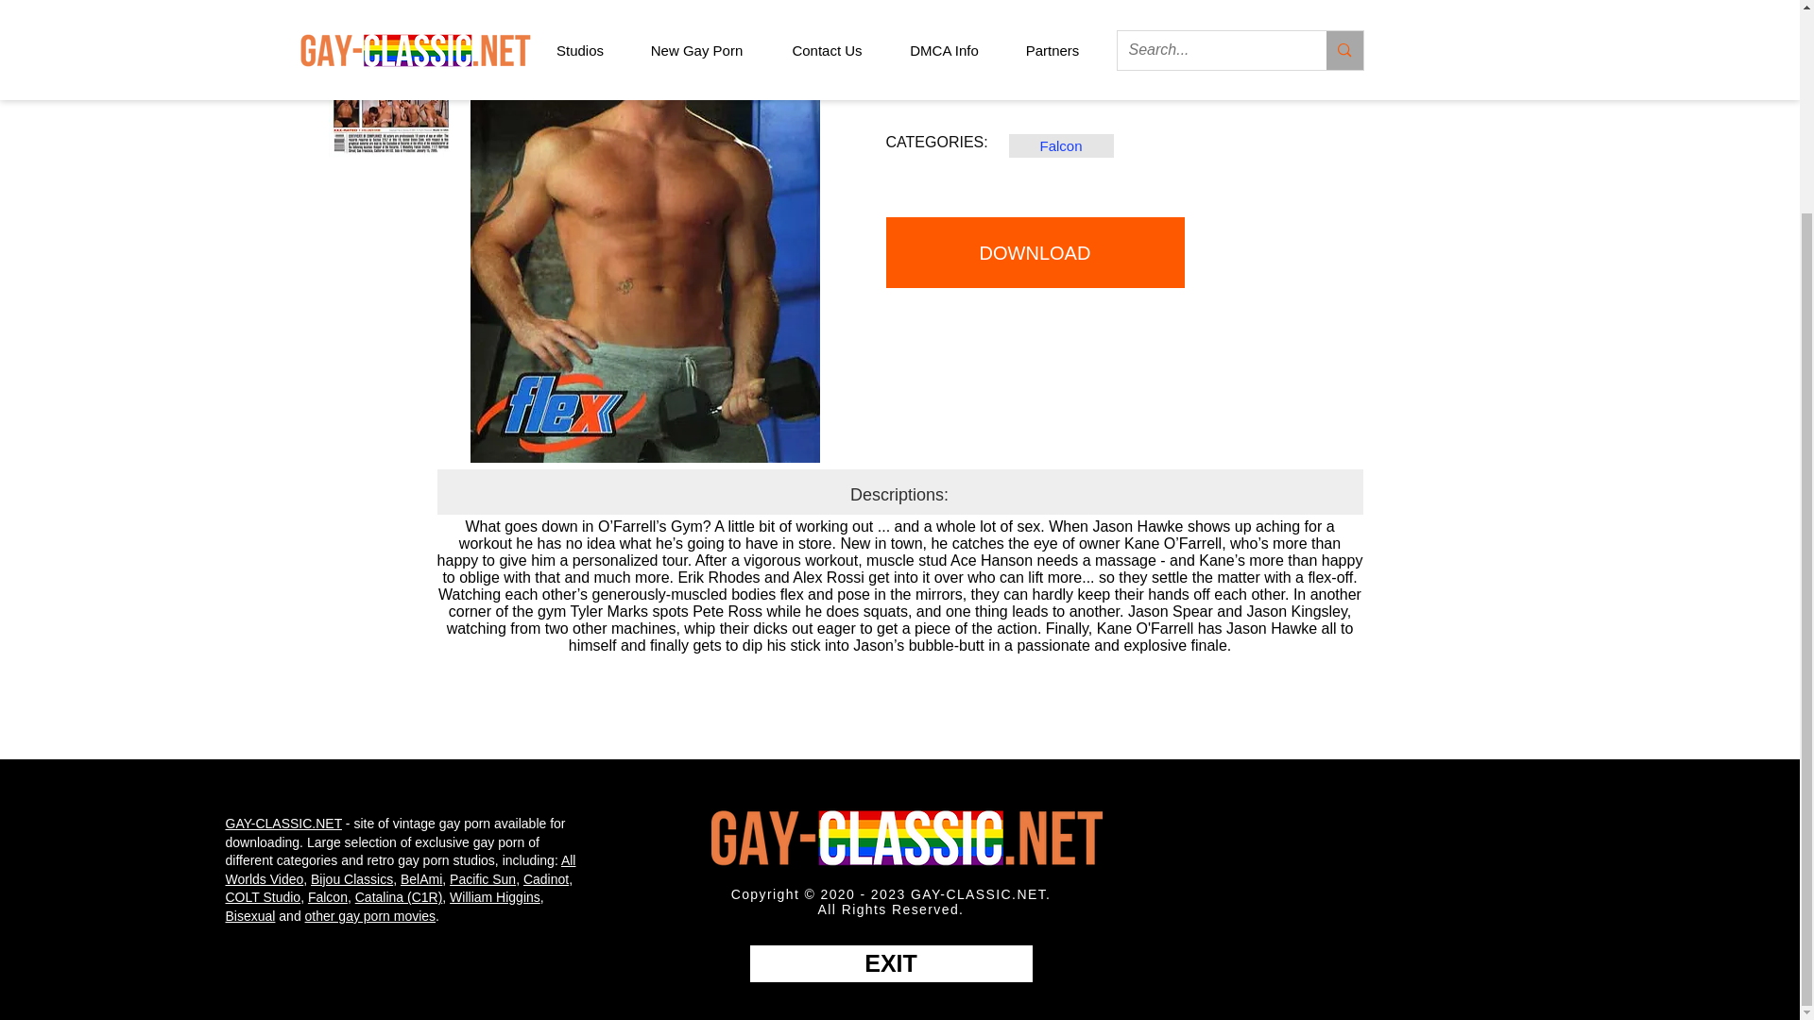 This screenshot has width=1814, height=1020. What do you see at coordinates (891, 963) in the screenshot?
I see `EXIT` at bounding box center [891, 963].